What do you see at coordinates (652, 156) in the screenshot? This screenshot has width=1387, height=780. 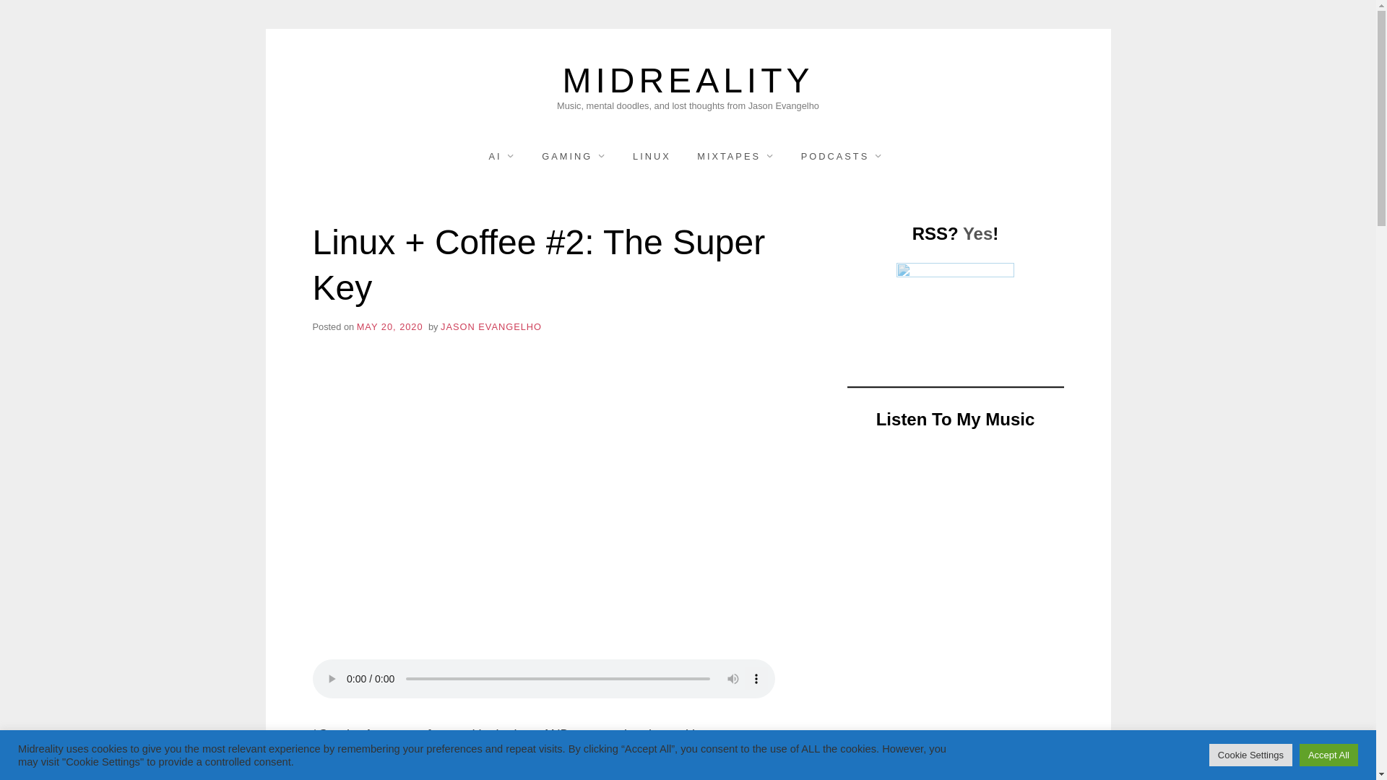 I see `LINUX` at bounding box center [652, 156].